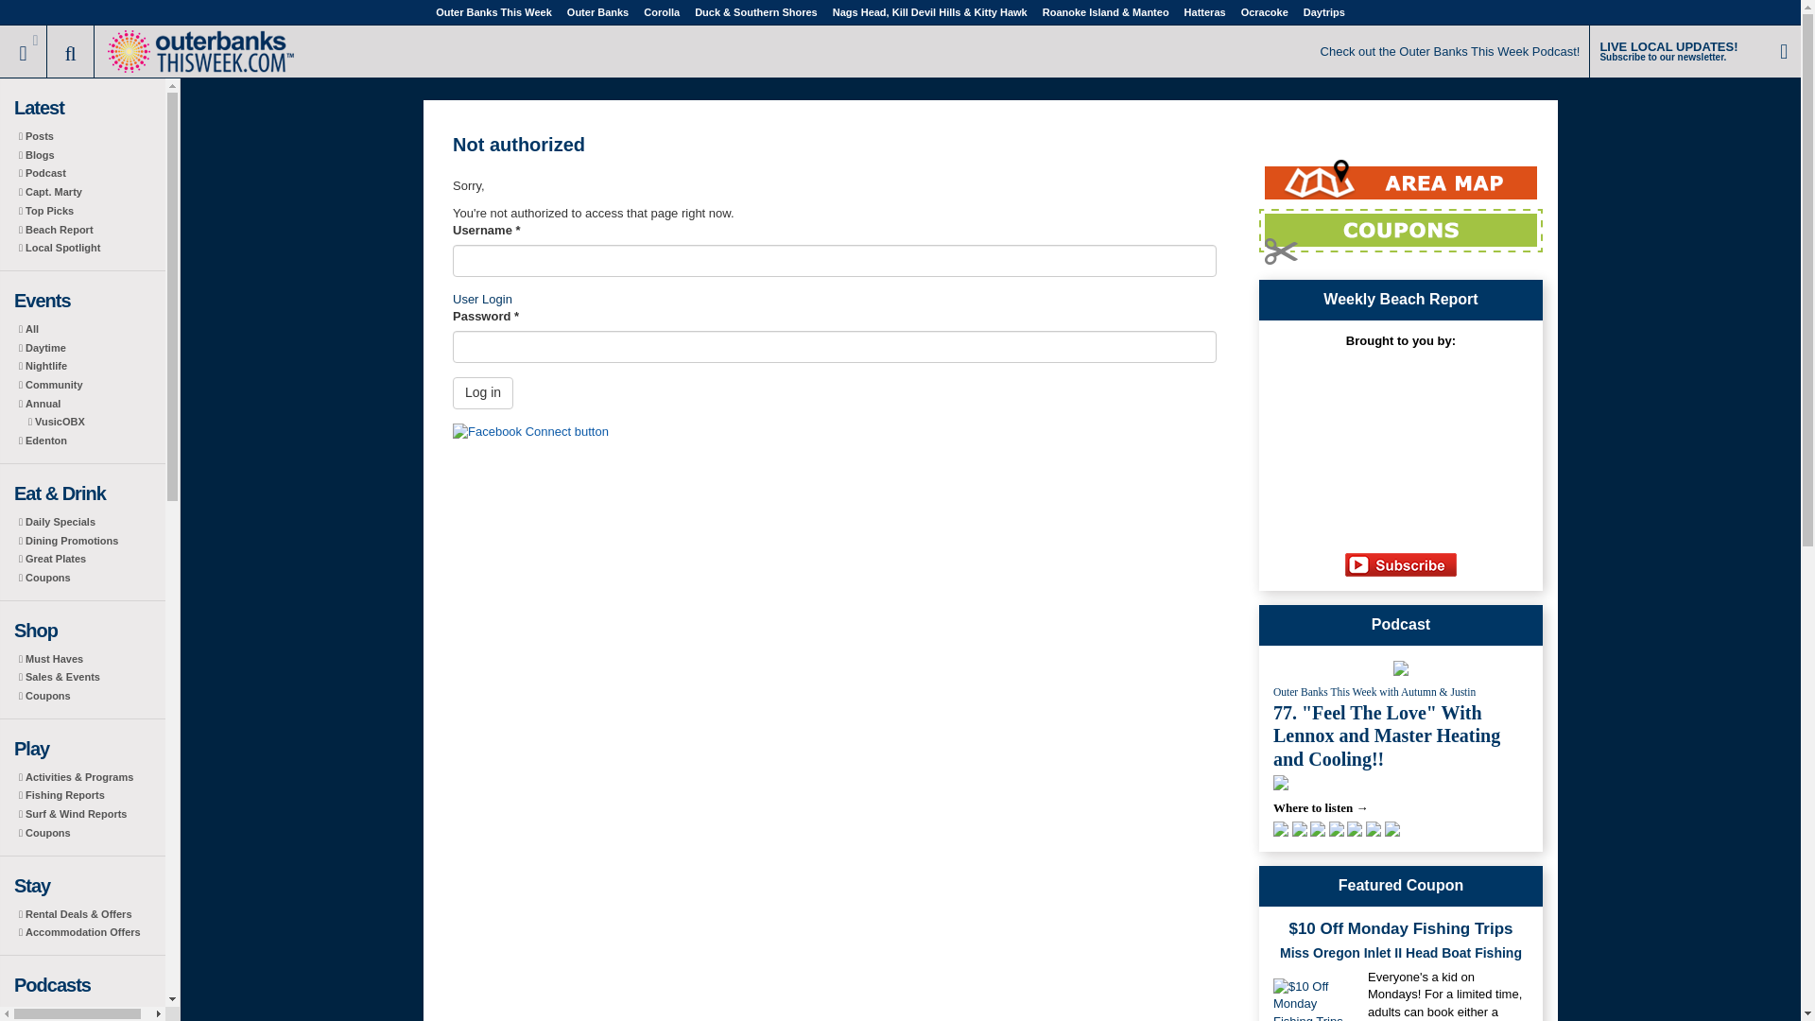  What do you see at coordinates (90, 441) in the screenshot?
I see `Edenton` at bounding box center [90, 441].